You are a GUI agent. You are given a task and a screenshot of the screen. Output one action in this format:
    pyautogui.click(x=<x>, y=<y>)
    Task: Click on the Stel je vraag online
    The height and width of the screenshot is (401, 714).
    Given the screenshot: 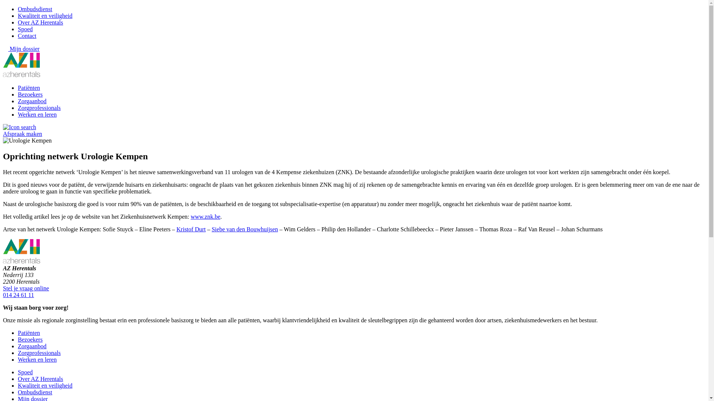 What is the action you would take?
    pyautogui.click(x=26, y=288)
    